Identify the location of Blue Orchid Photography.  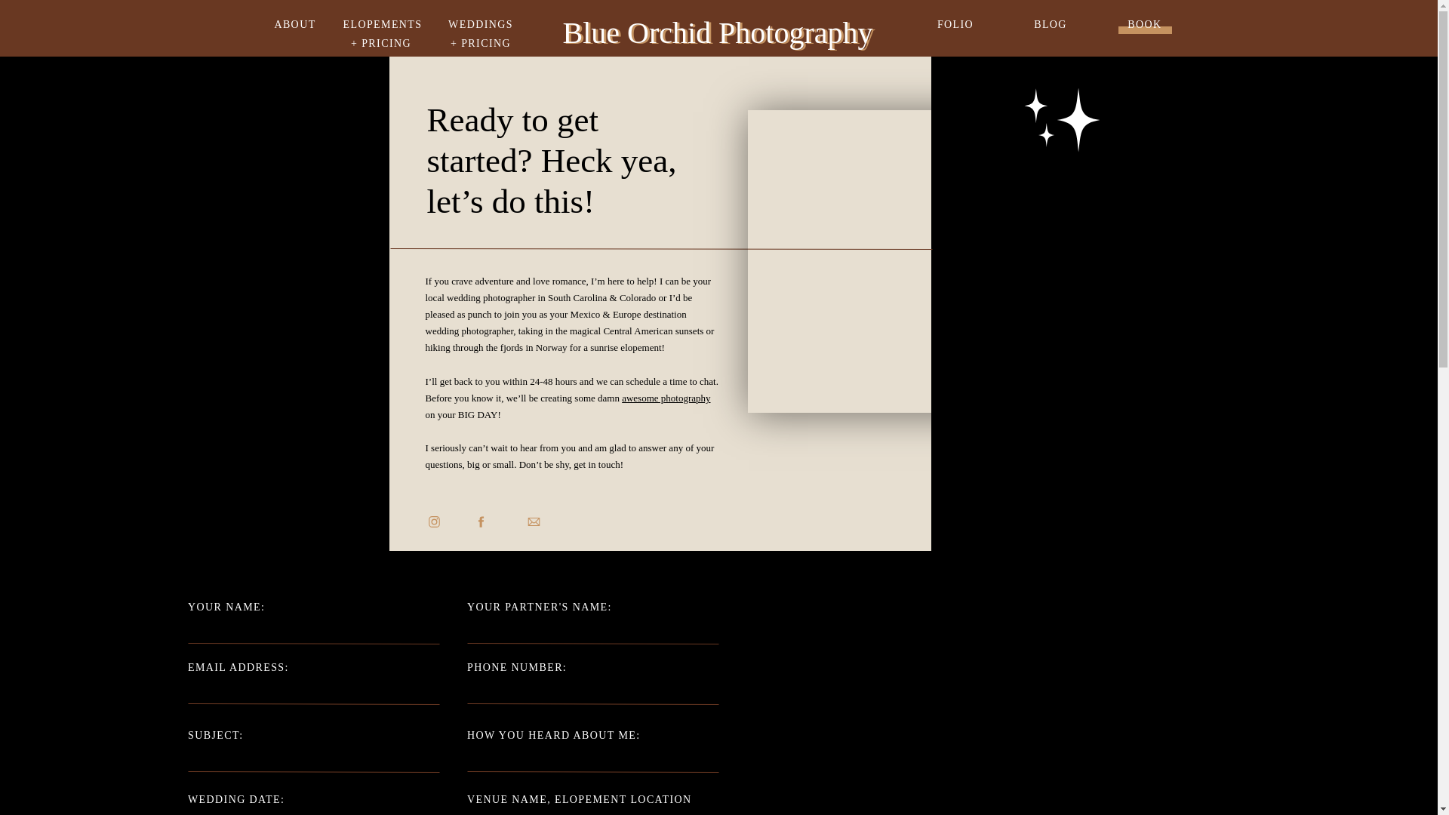
(717, 28).